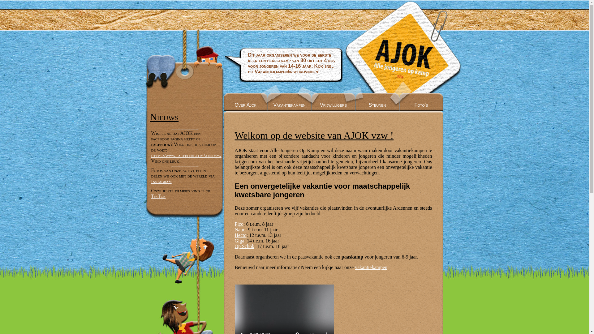 The image size is (594, 334). Describe the element at coordinates (240, 229) in the screenshot. I see `Nano` at that location.